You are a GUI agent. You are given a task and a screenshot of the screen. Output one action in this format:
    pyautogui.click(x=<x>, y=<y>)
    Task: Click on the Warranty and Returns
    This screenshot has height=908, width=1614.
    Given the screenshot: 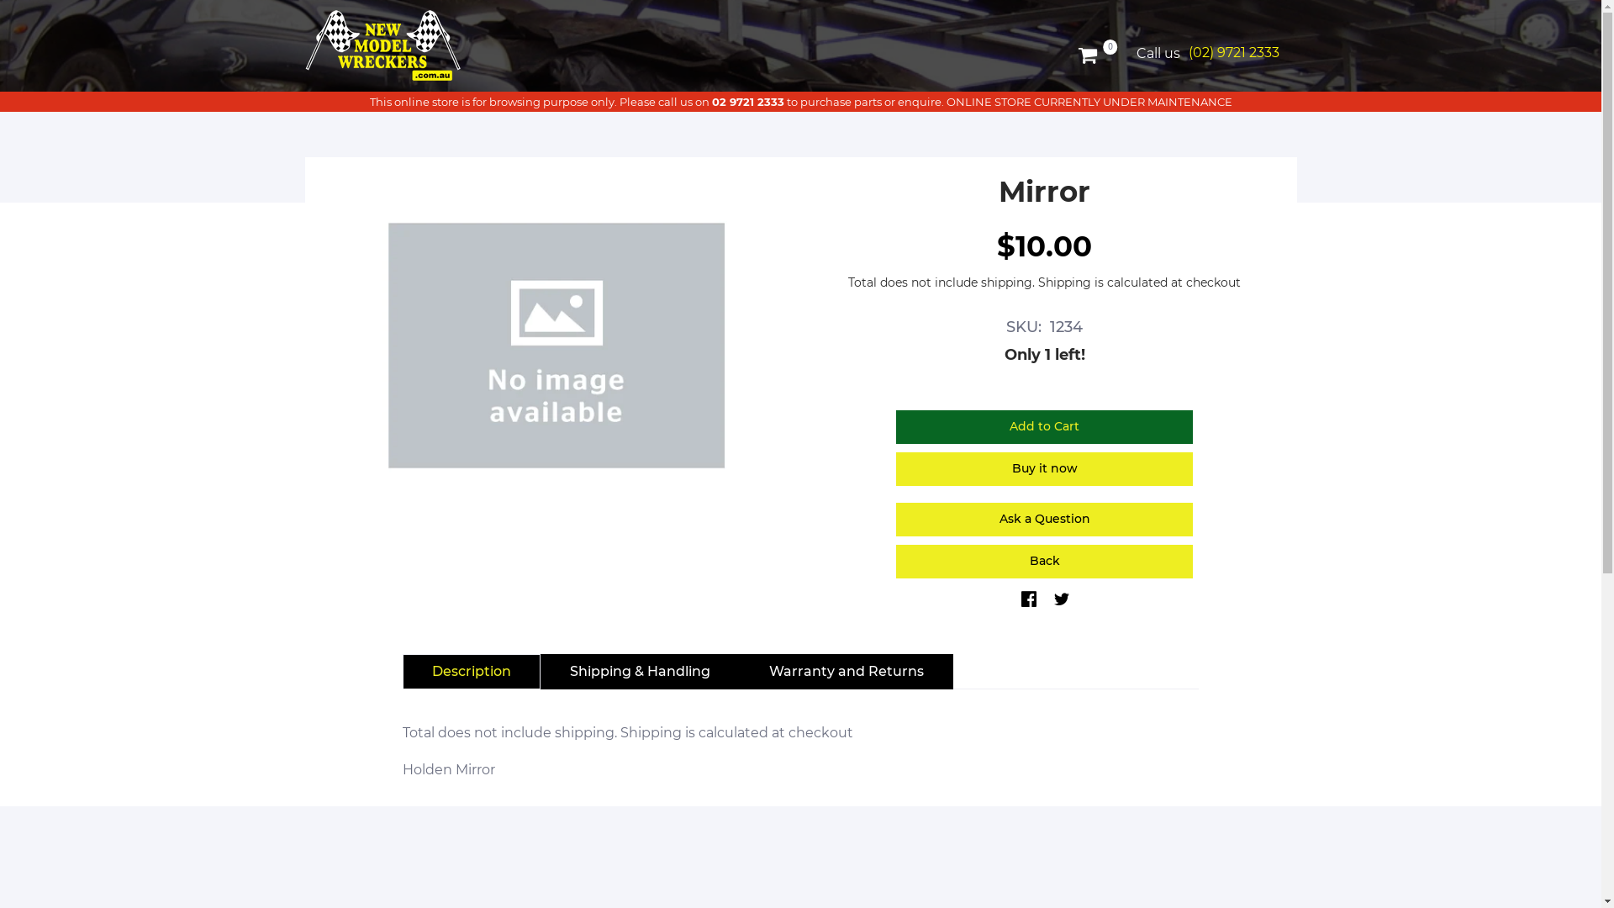 What is the action you would take?
    pyautogui.click(x=847, y=672)
    